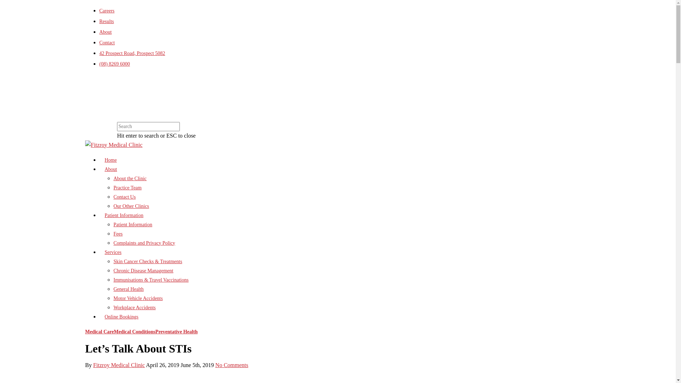 This screenshot has width=681, height=383. Describe the element at coordinates (128, 289) in the screenshot. I see `General Health` at that location.